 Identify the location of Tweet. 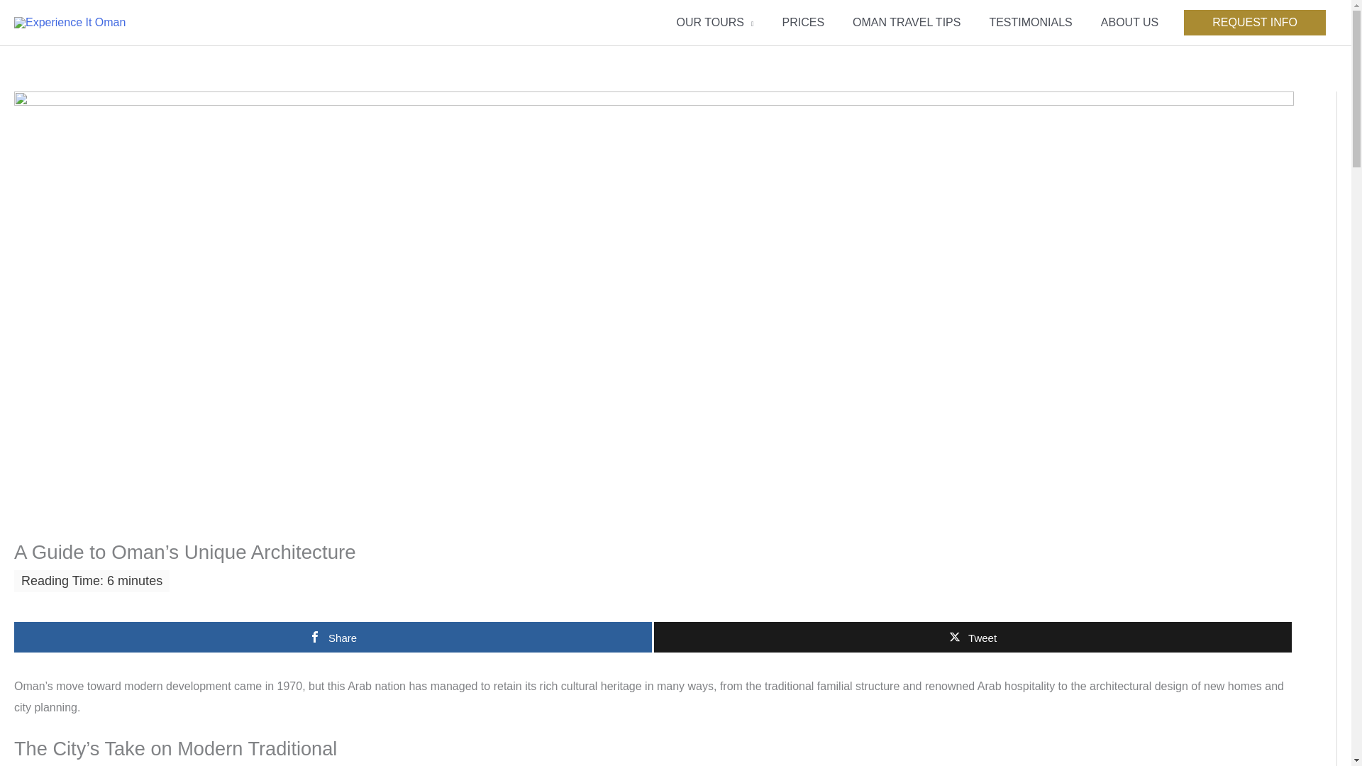
(972, 637).